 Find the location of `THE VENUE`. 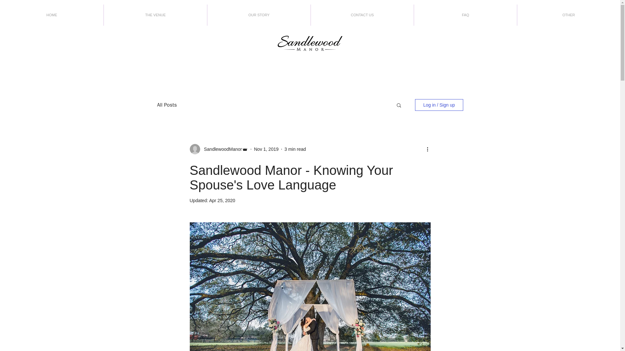

THE VENUE is located at coordinates (155, 15).